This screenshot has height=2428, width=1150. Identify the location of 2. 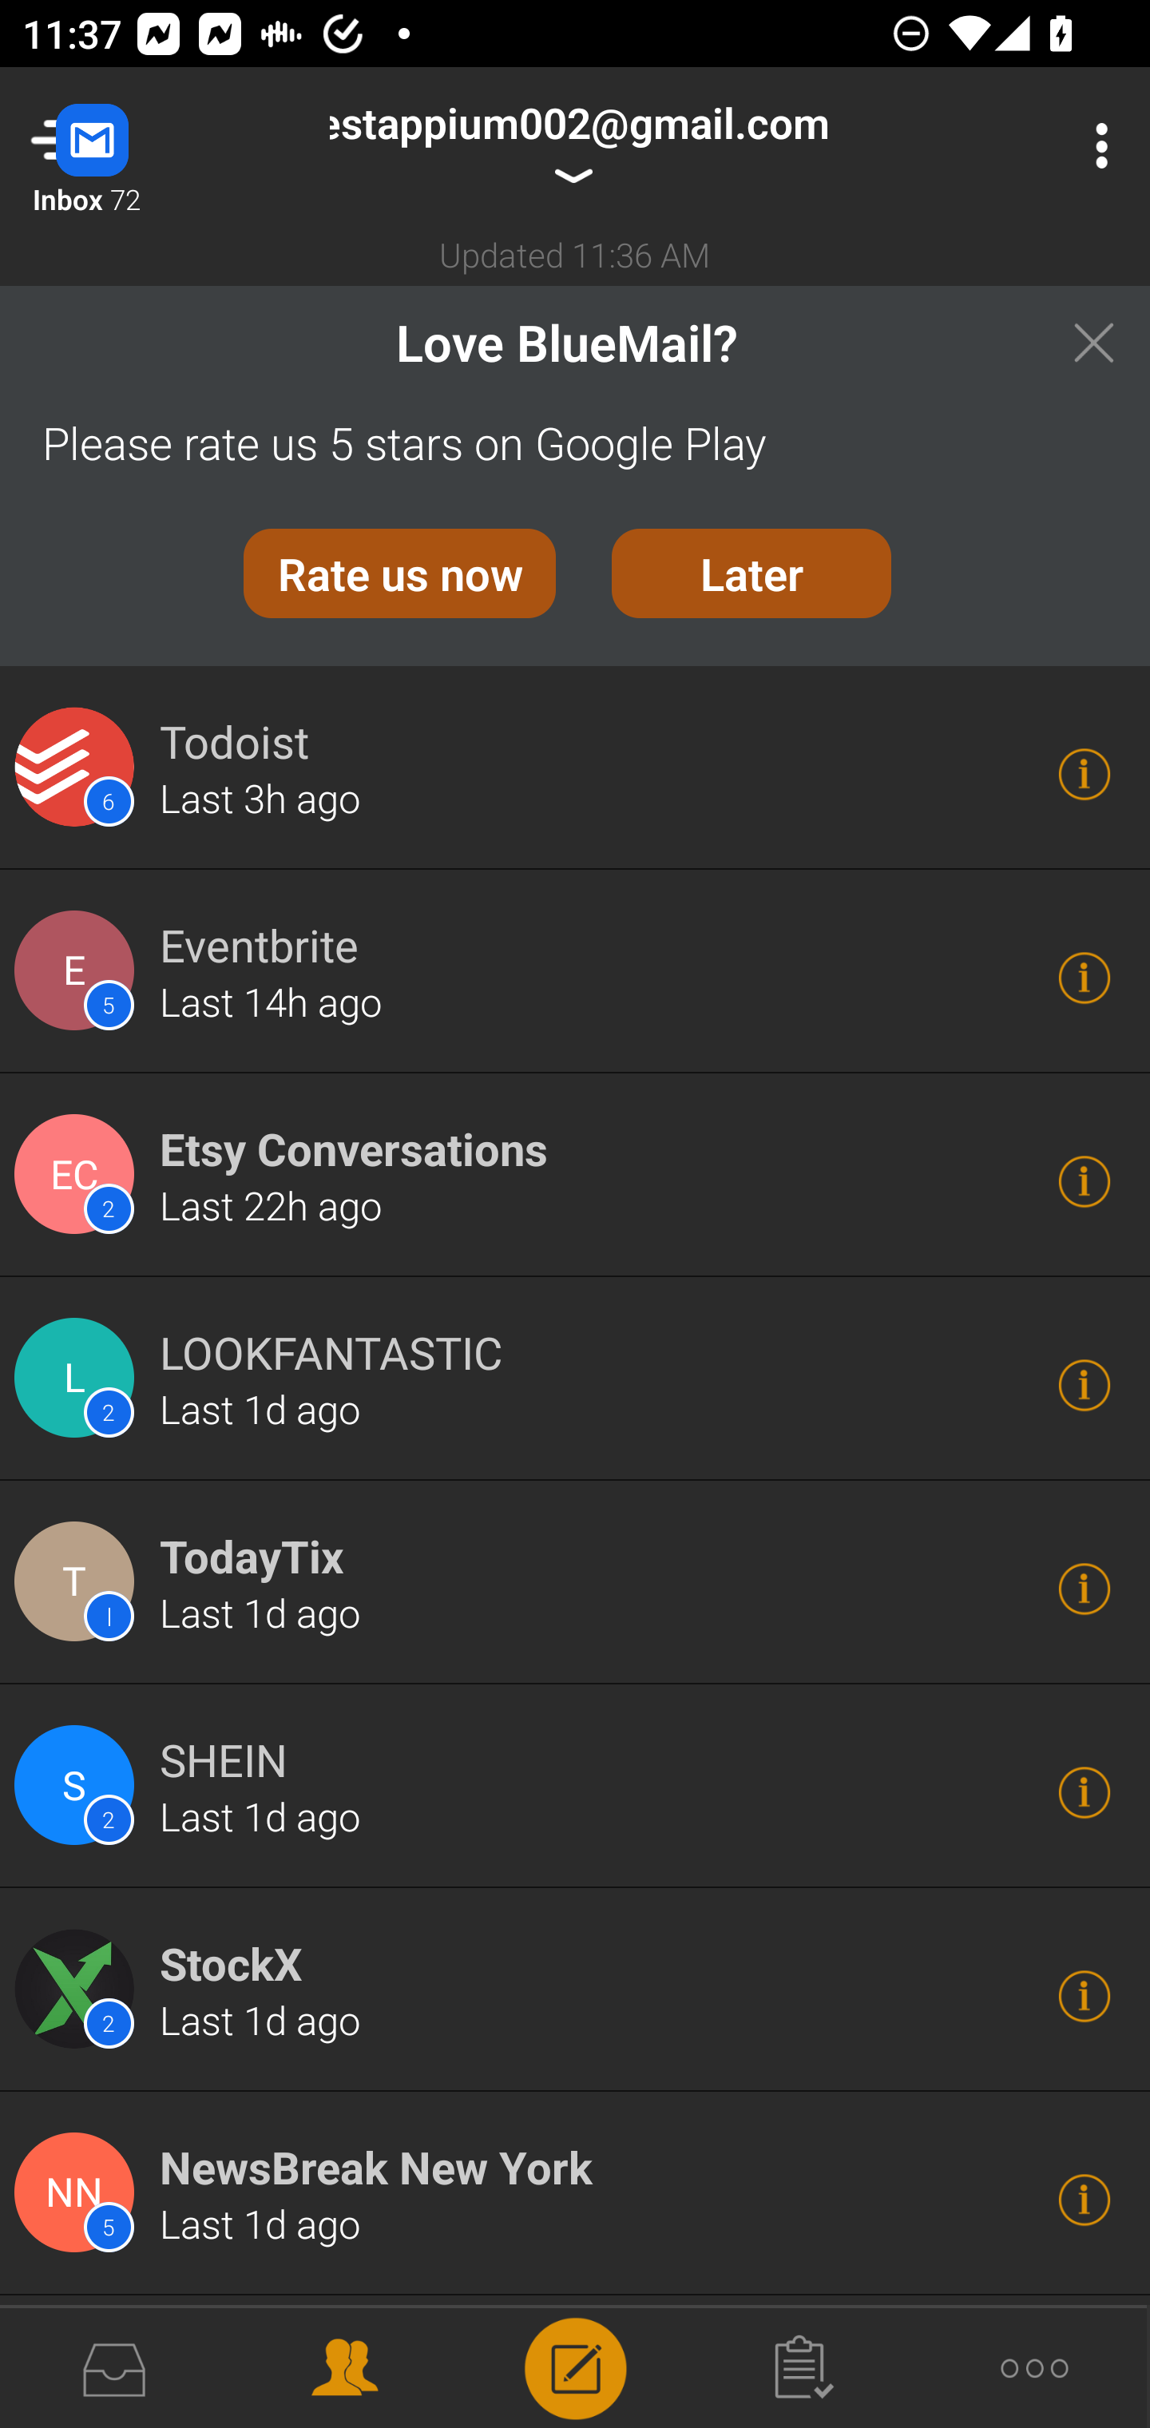
(78, 1378).